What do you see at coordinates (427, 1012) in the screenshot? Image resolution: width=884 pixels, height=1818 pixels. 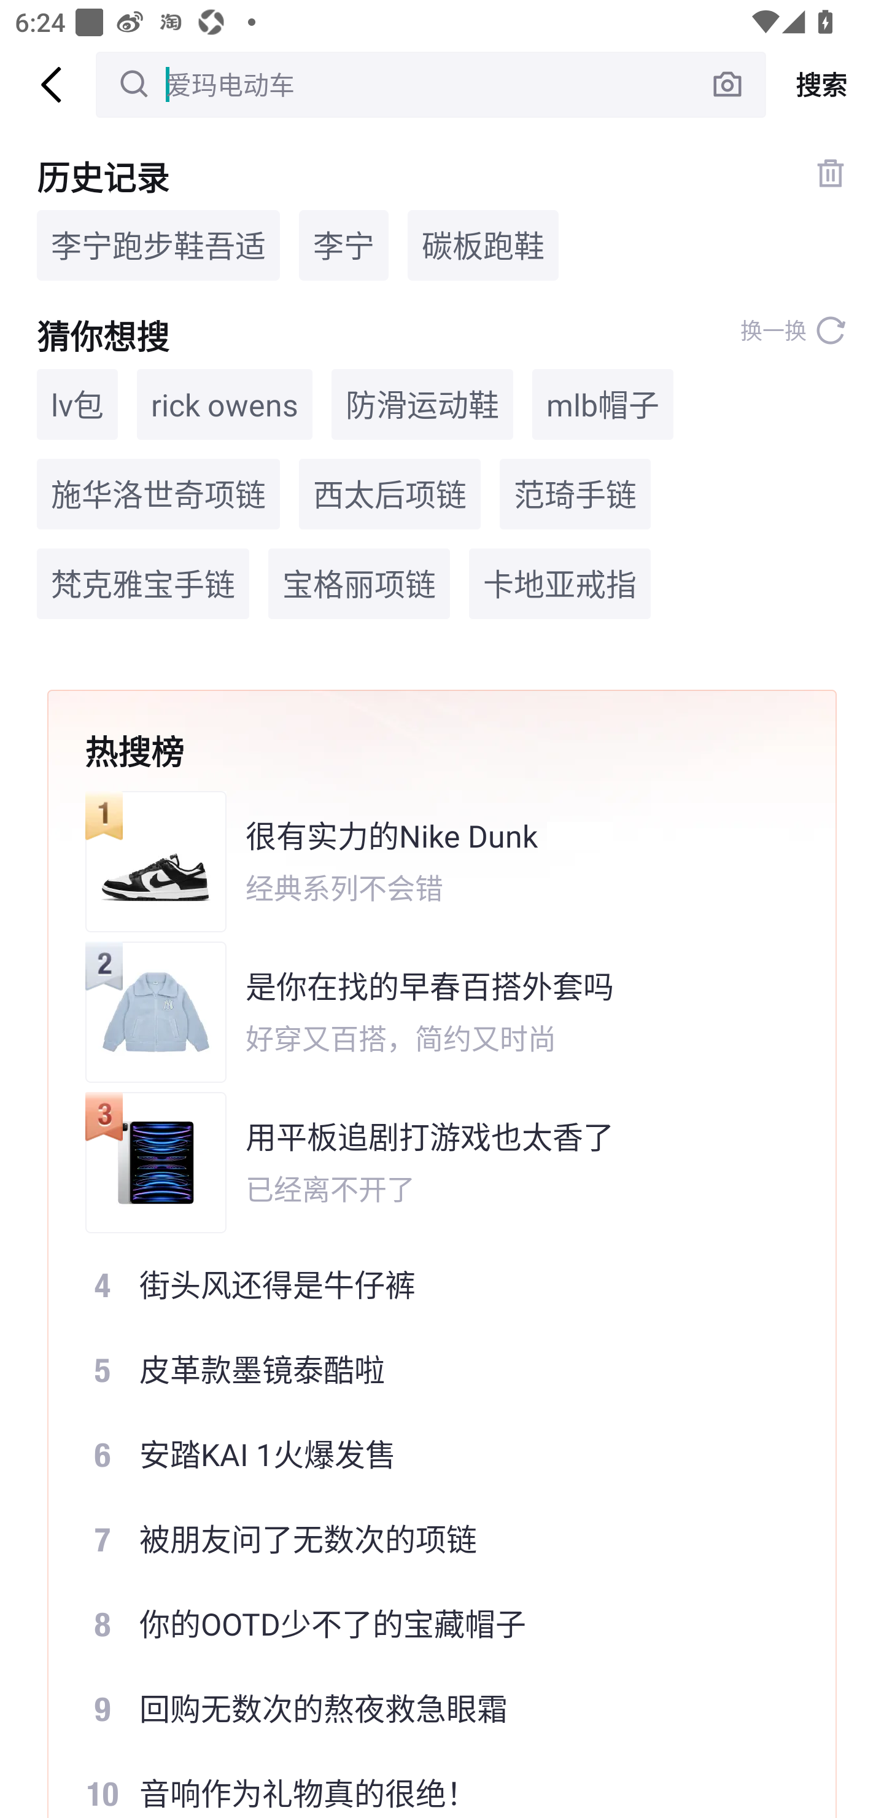 I see `是你在找的早春百搭外套吗 好穿又百搭，简约又时尚` at bounding box center [427, 1012].